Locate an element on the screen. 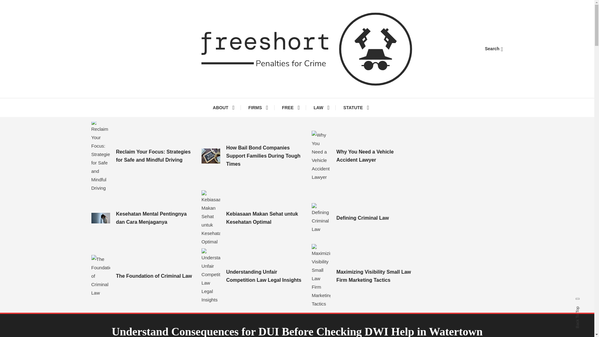 The image size is (599, 337). Skip To Content is located at coordinates (16, 4).